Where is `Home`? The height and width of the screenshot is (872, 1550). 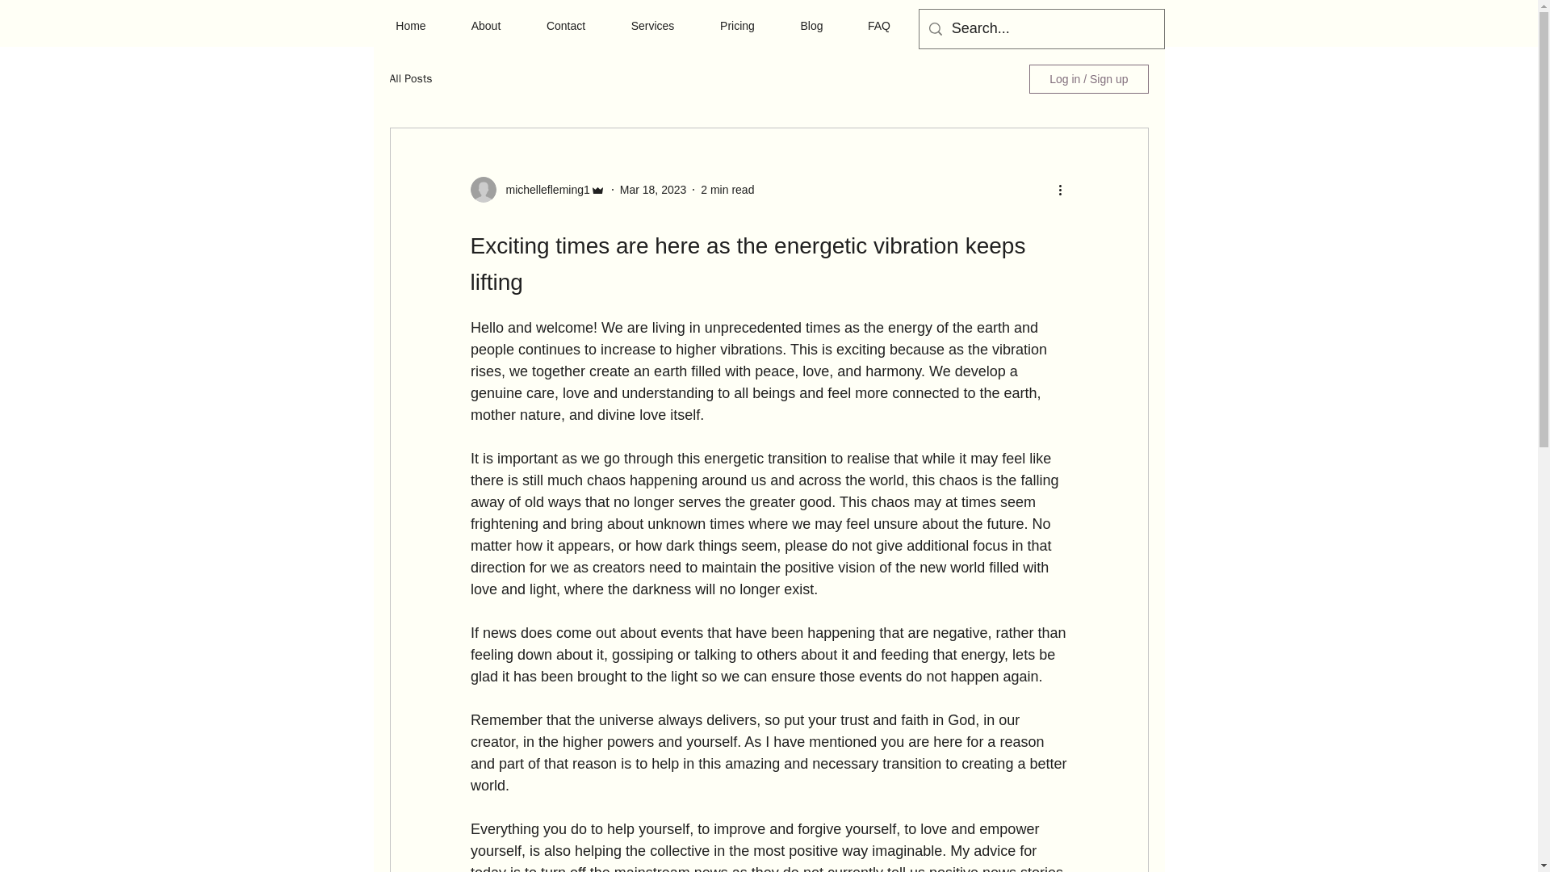 Home is located at coordinates (410, 26).